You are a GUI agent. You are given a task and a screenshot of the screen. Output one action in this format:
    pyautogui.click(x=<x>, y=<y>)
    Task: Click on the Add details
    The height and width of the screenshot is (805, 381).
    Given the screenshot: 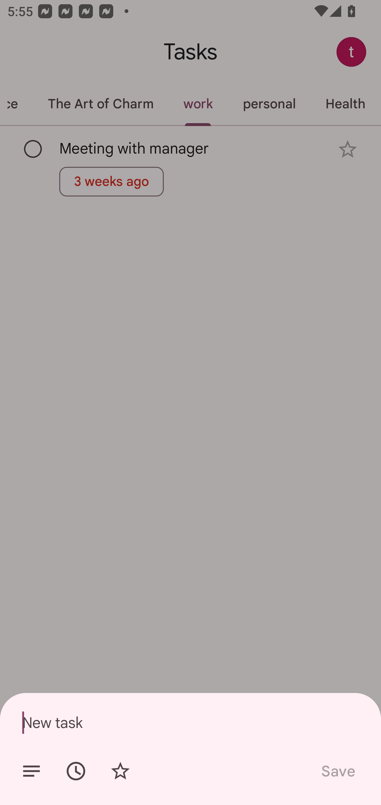 What is the action you would take?
    pyautogui.click(x=31, y=771)
    